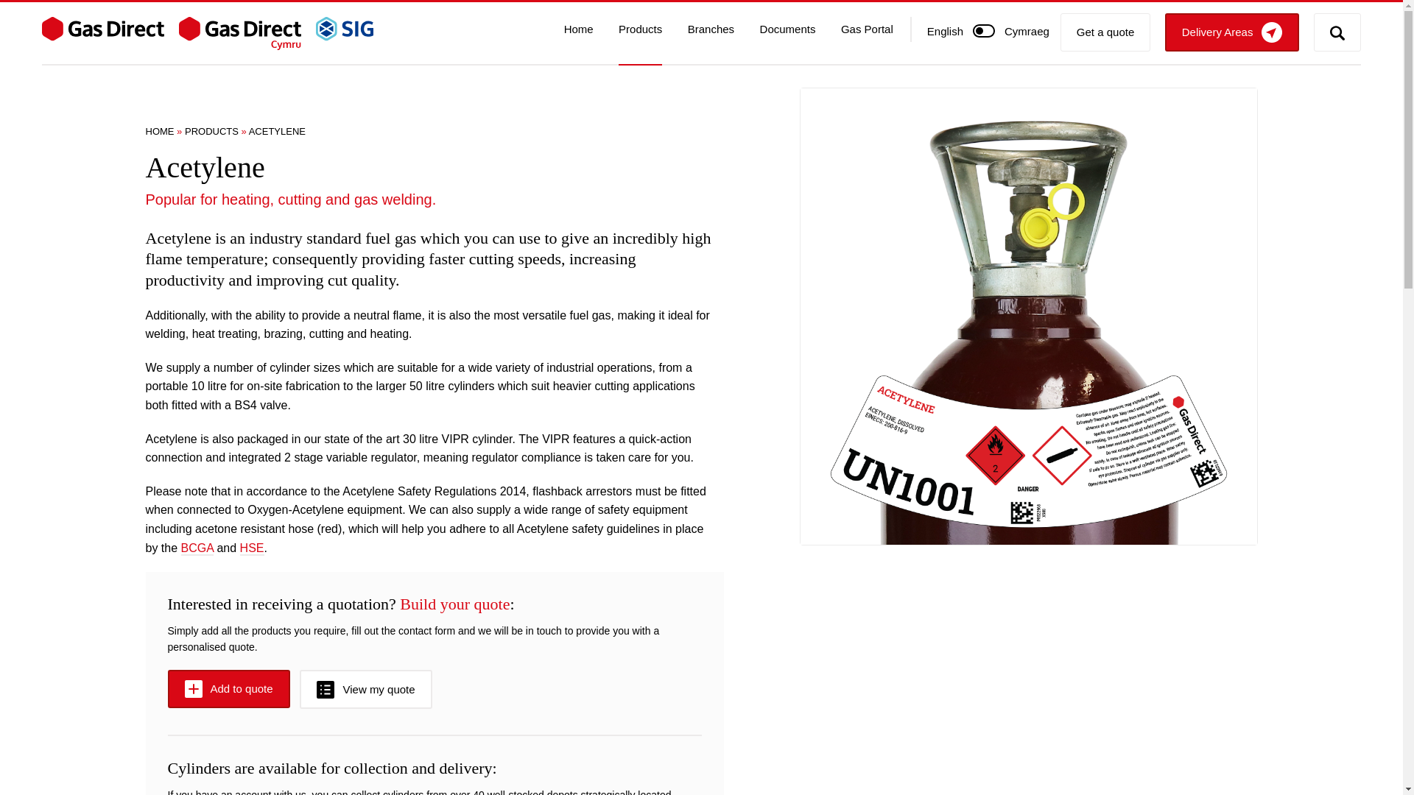  What do you see at coordinates (159, 131) in the screenshot?
I see `HOME` at bounding box center [159, 131].